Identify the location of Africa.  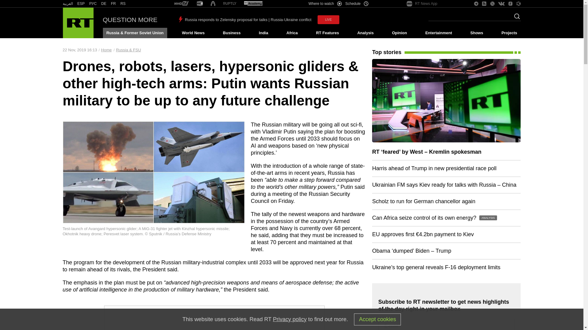
(292, 33).